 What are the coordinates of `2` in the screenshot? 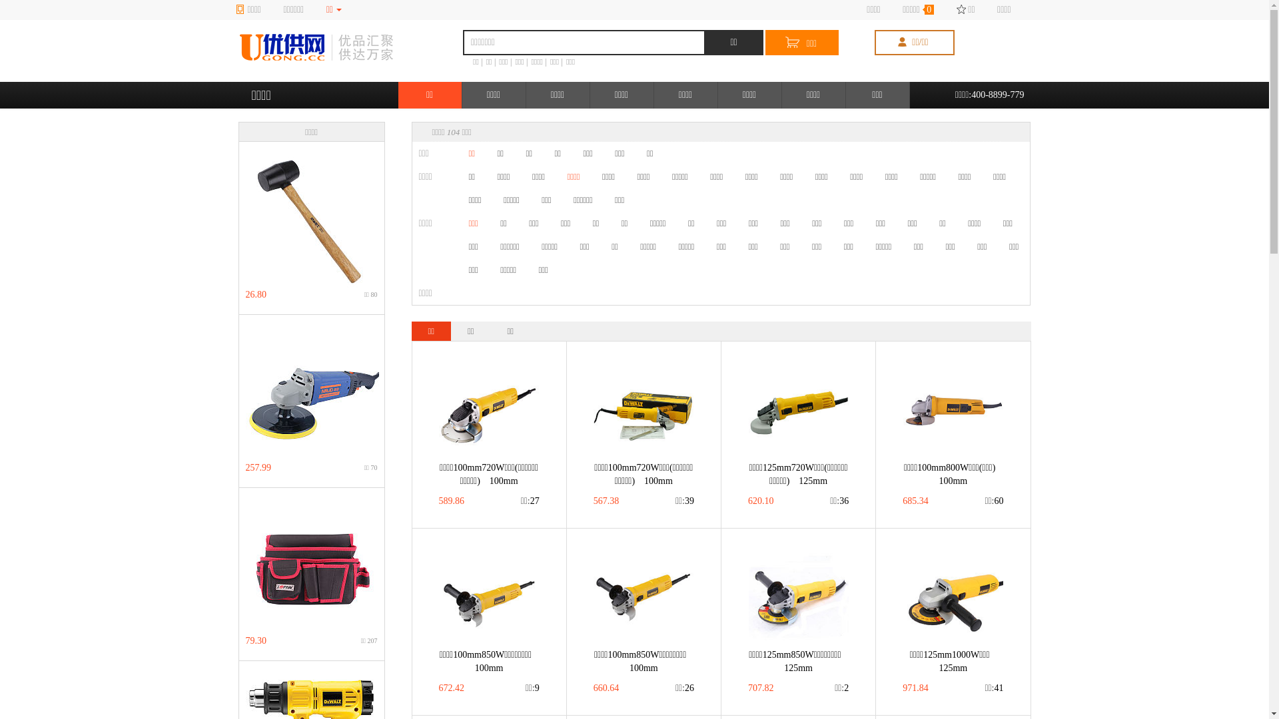 It's located at (842, 688).